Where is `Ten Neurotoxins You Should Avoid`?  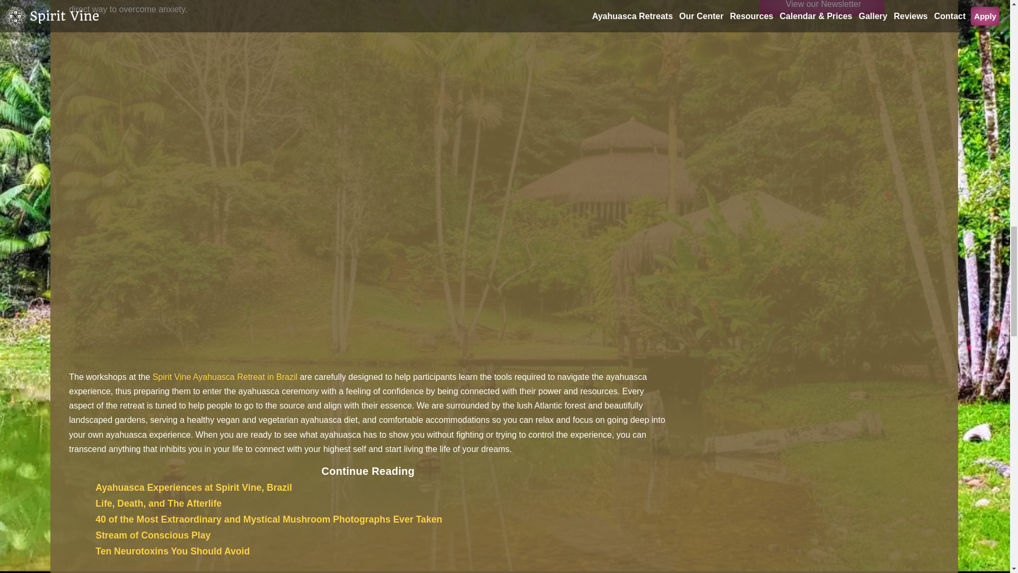
Ten Neurotoxins You Should Avoid is located at coordinates (172, 551).